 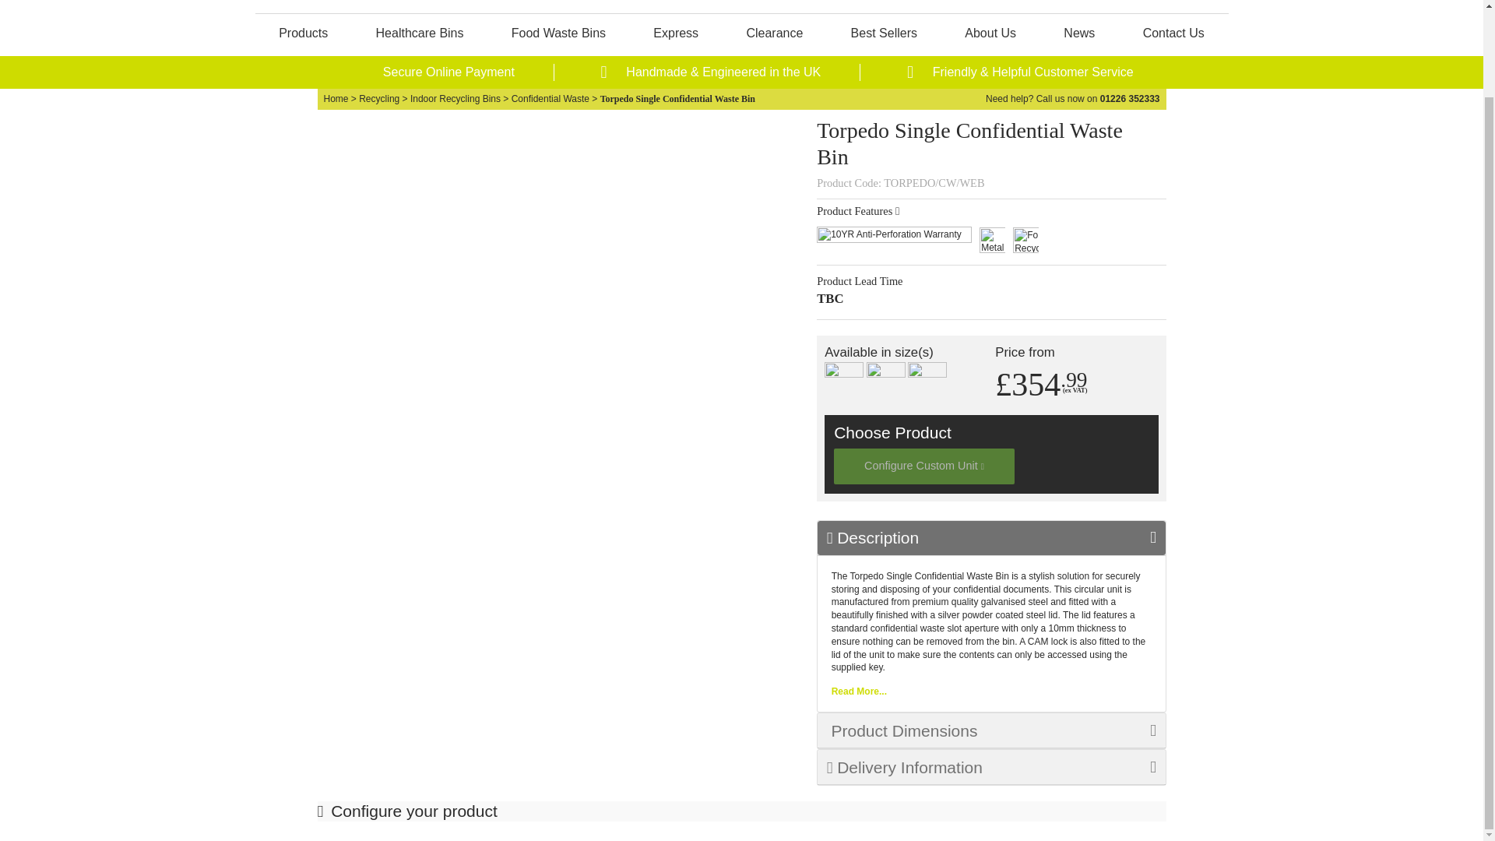 I want to click on Go to the Confidential Waste Product Category., so click(x=550, y=98).